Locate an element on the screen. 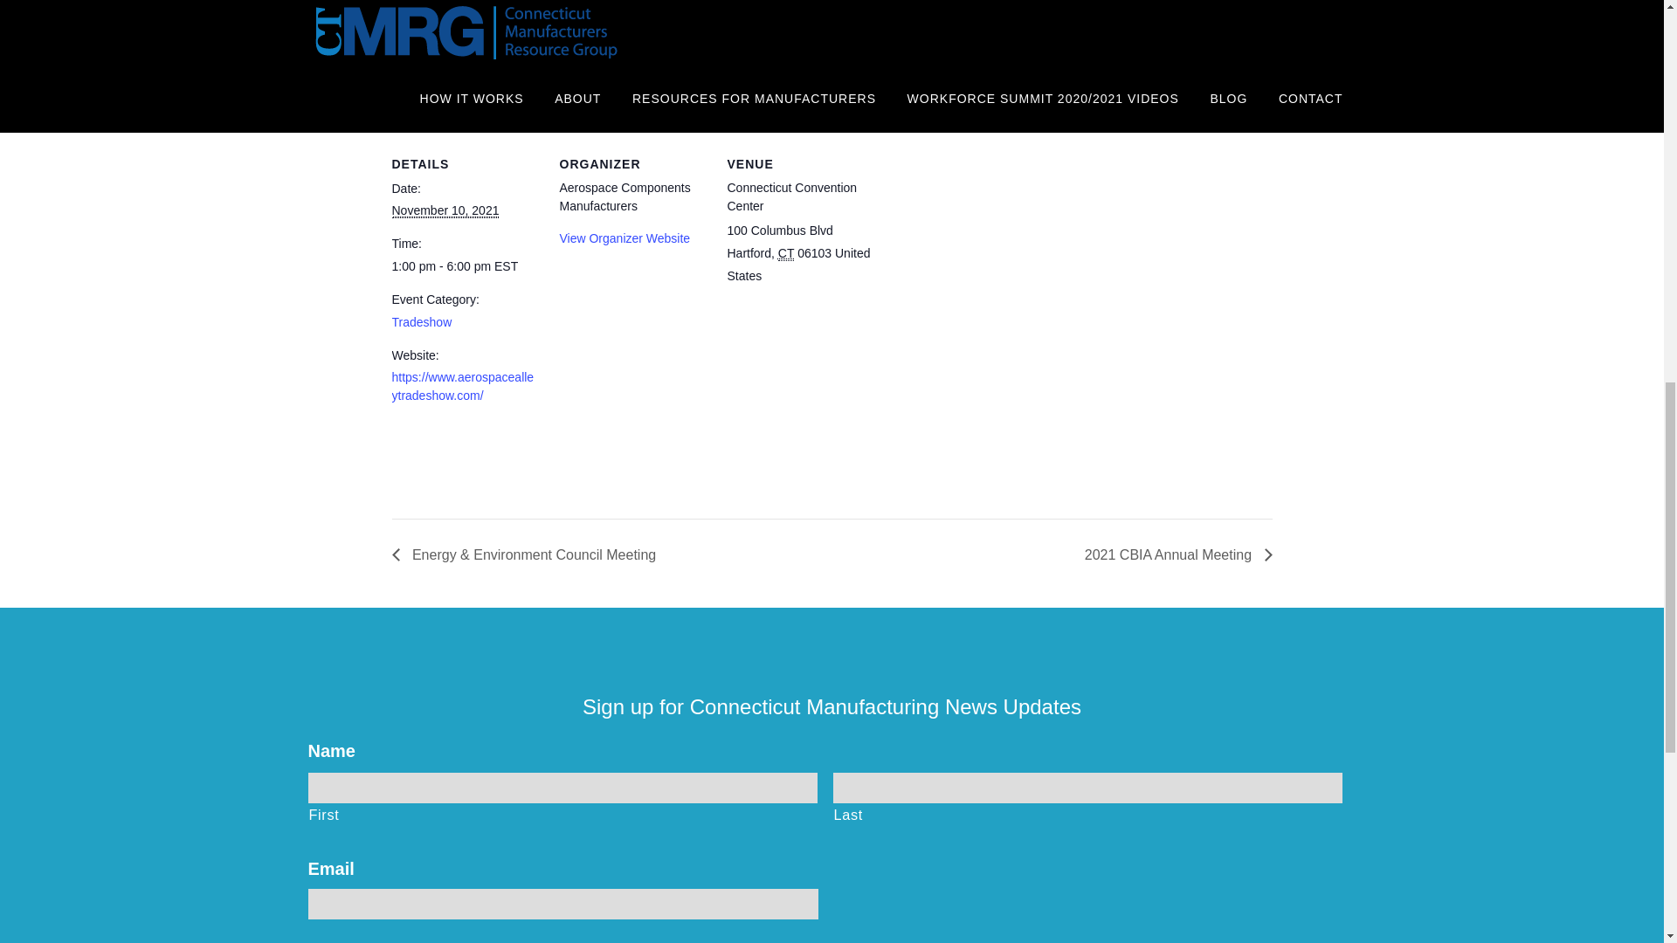  2021-11-10 is located at coordinates (444, 210).